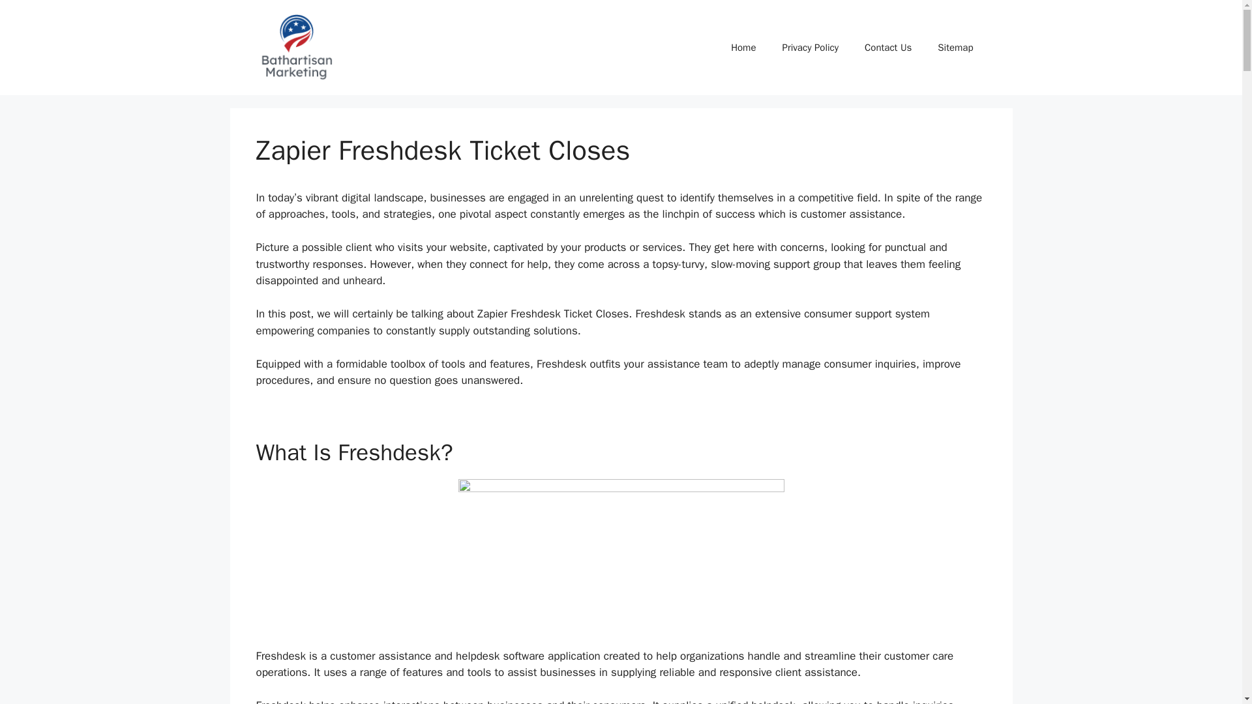 The height and width of the screenshot is (704, 1252). What do you see at coordinates (810, 47) in the screenshot?
I see `Privacy Policy` at bounding box center [810, 47].